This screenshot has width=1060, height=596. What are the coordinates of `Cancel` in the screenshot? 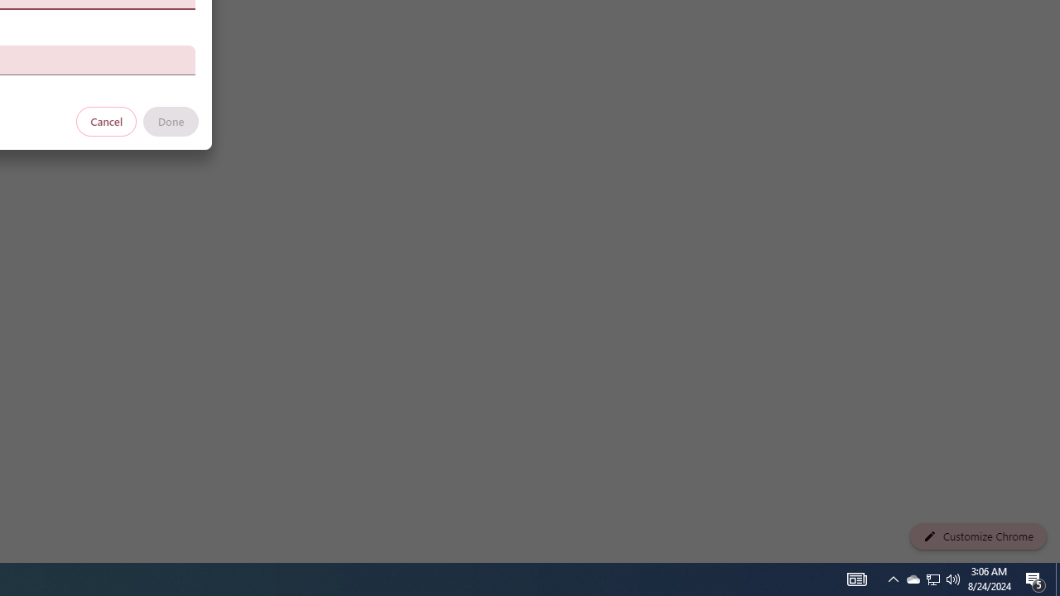 It's located at (107, 121).